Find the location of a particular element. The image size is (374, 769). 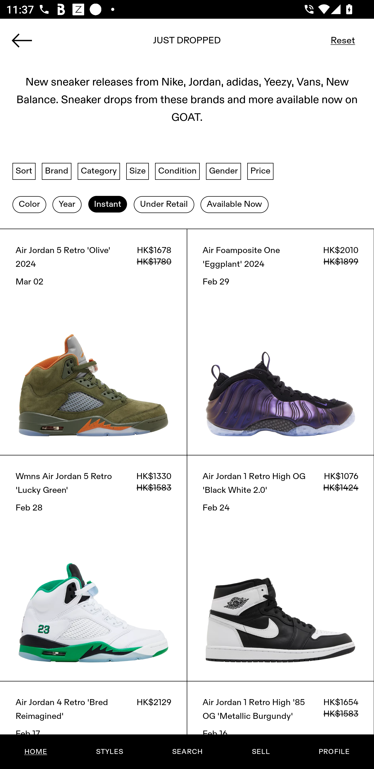

Sort is located at coordinates (24, 171).